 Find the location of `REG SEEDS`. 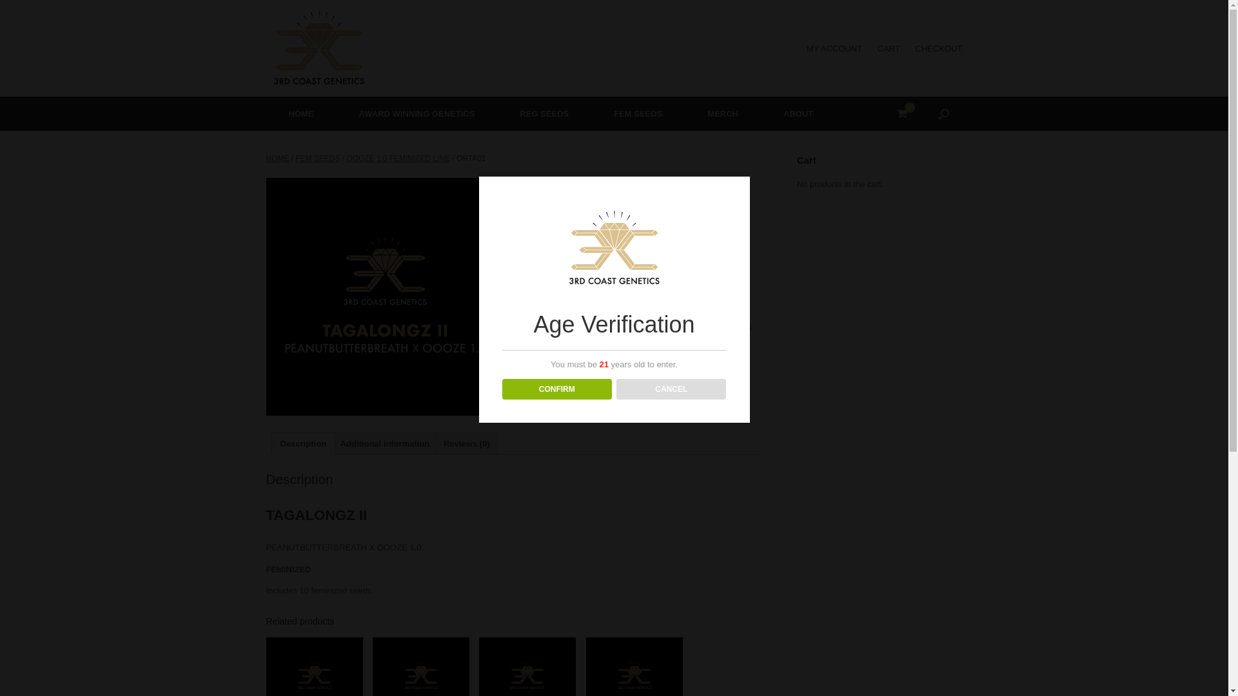

REG SEEDS is located at coordinates (544, 113).